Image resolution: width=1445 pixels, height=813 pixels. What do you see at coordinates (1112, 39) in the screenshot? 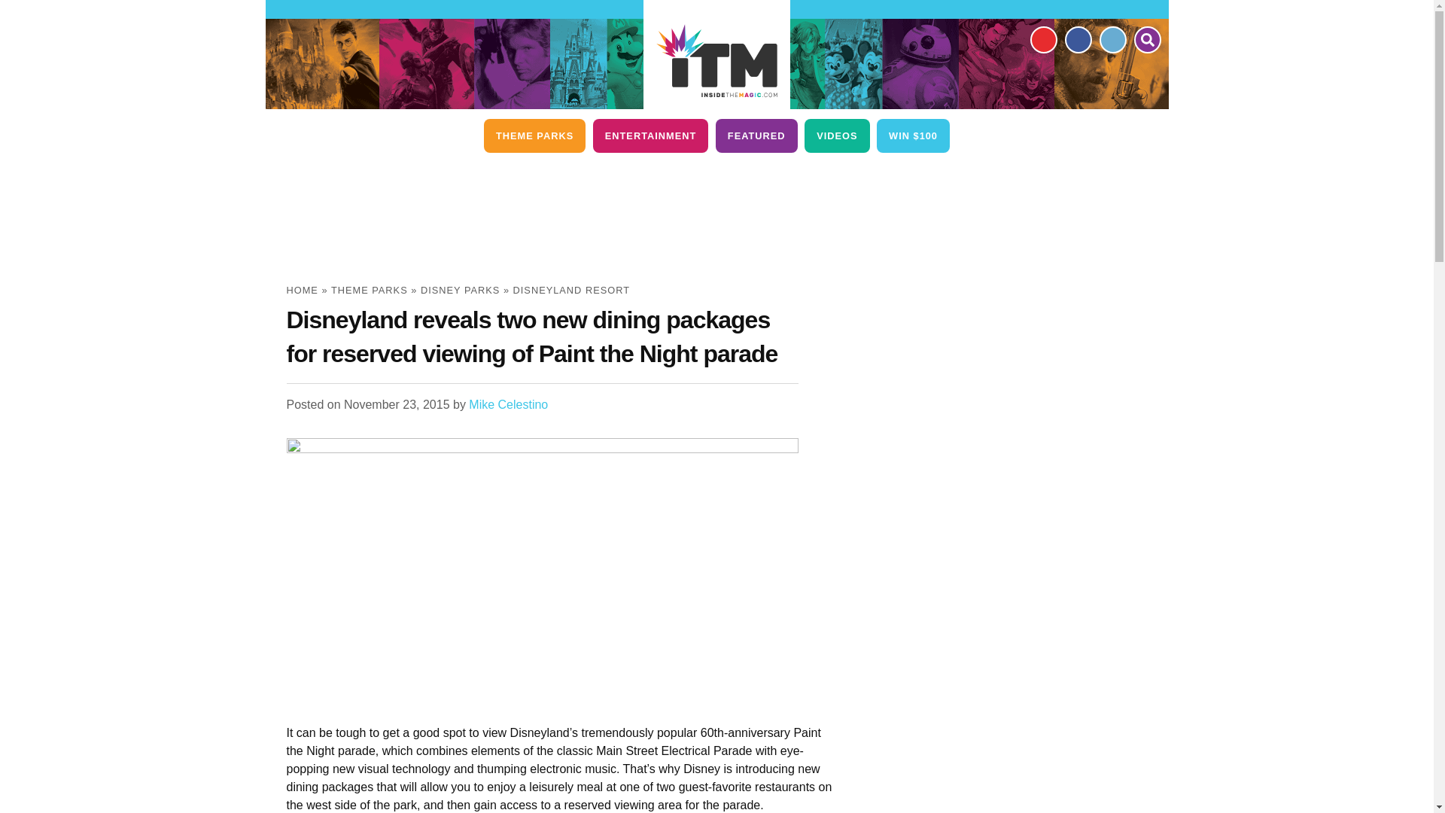
I see `Twitter` at bounding box center [1112, 39].